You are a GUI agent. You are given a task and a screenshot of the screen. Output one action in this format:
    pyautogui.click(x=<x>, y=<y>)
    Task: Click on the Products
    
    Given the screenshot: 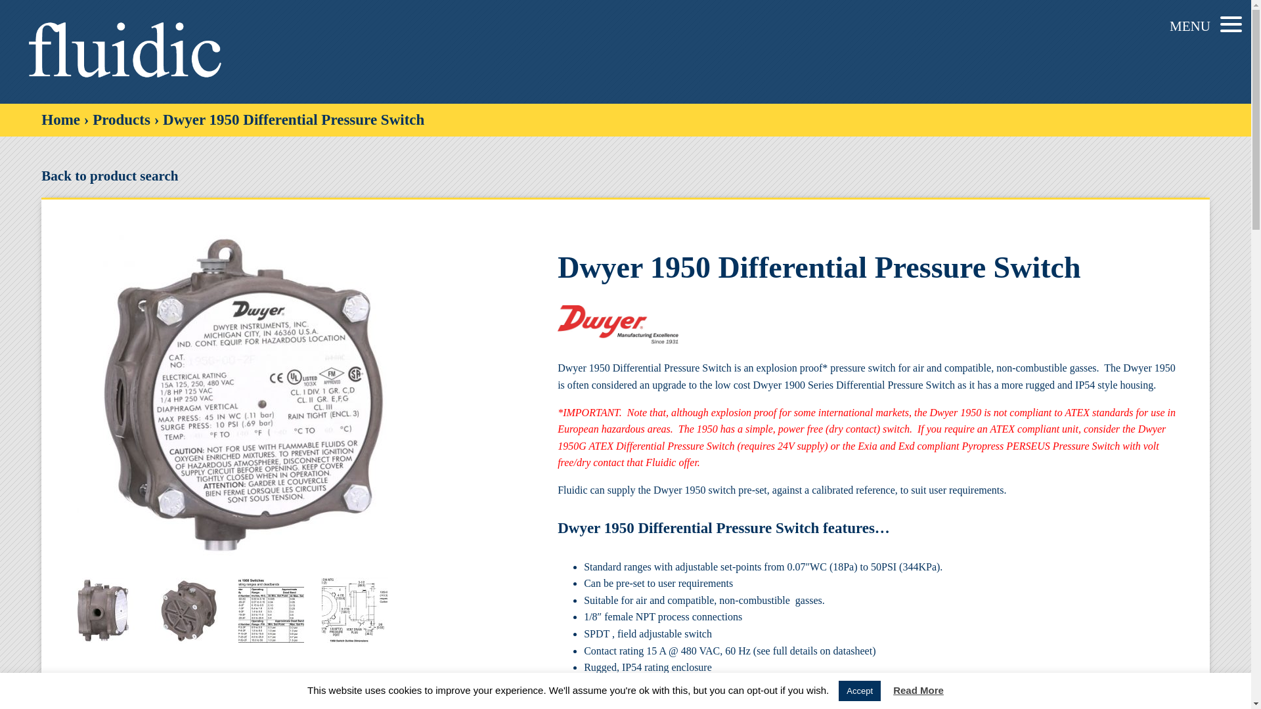 What is the action you would take?
    pyautogui.click(x=121, y=119)
    